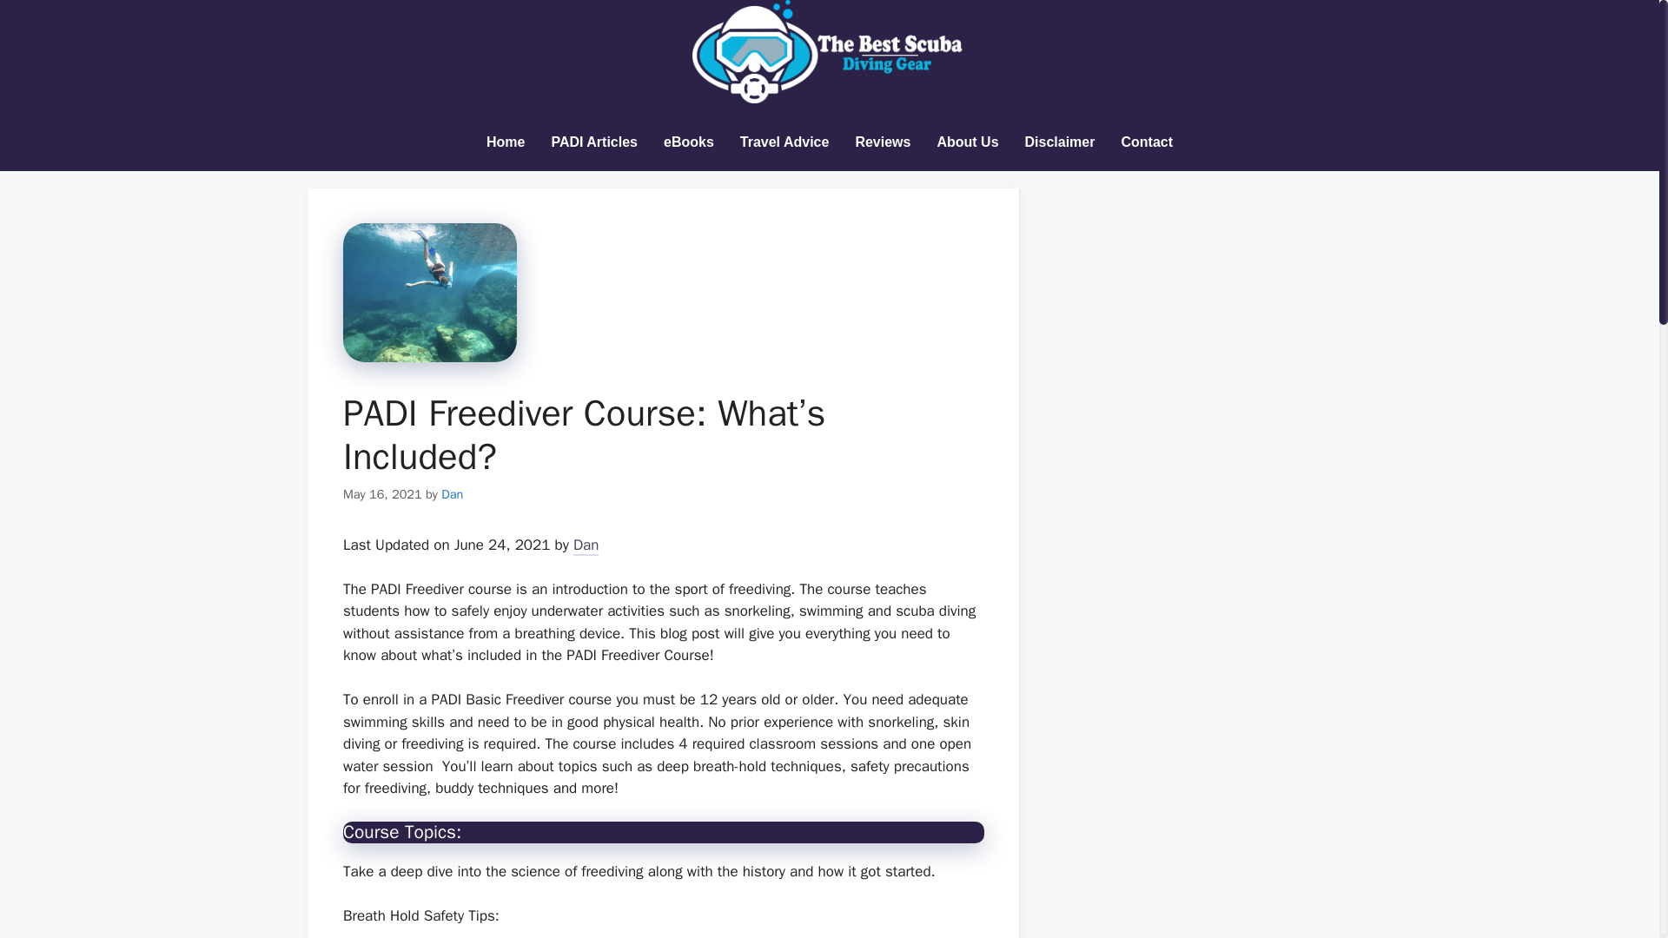 This screenshot has width=1668, height=938. I want to click on Contact, so click(1147, 142).